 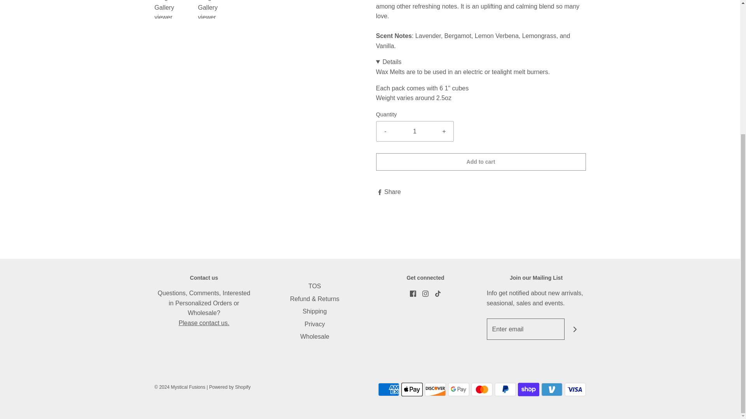 What do you see at coordinates (204, 323) in the screenshot?
I see `Contact Us` at bounding box center [204, 323].